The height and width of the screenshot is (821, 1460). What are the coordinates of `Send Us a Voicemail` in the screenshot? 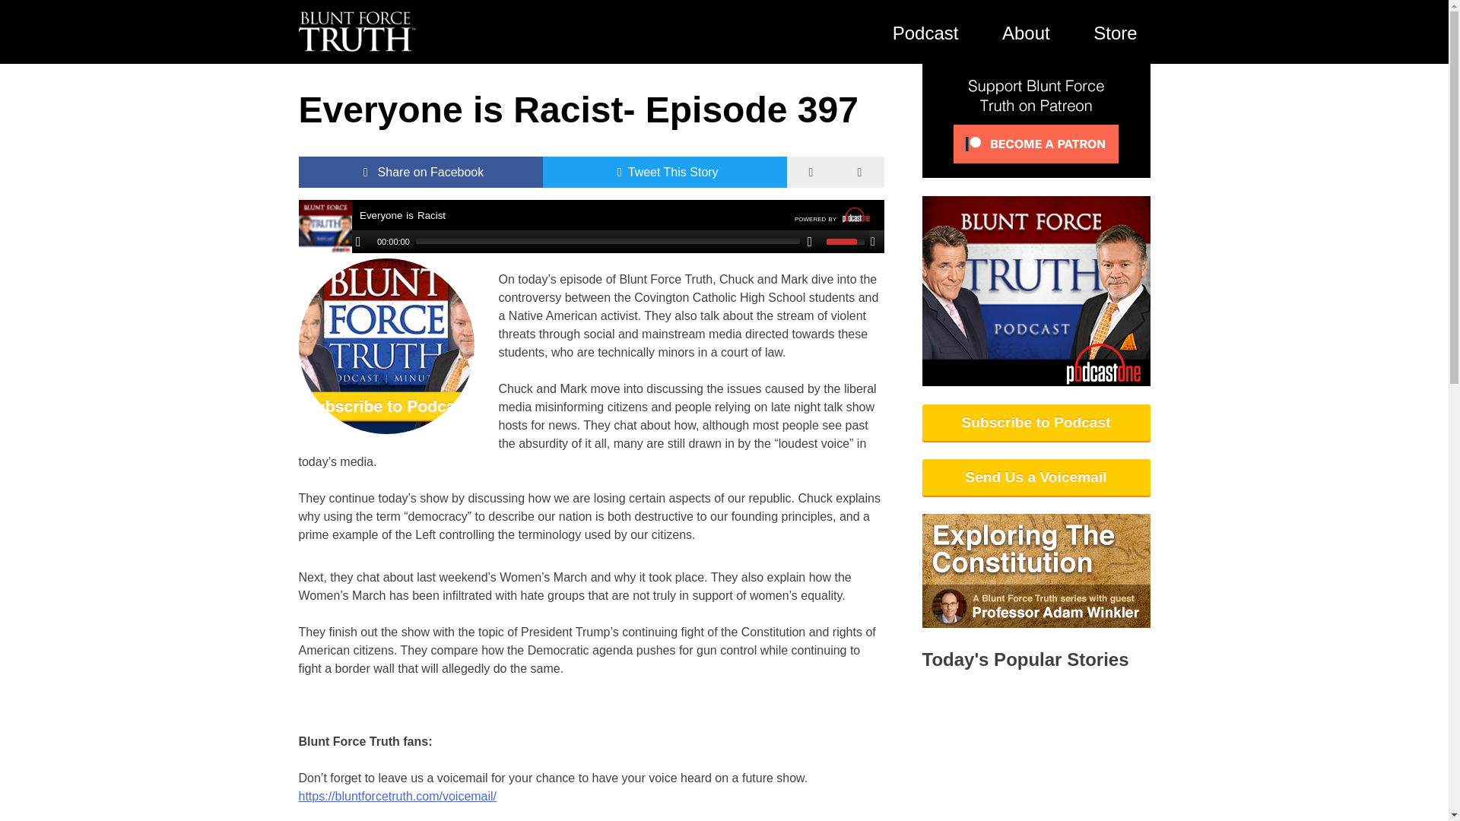 It's located at (1036, 477).